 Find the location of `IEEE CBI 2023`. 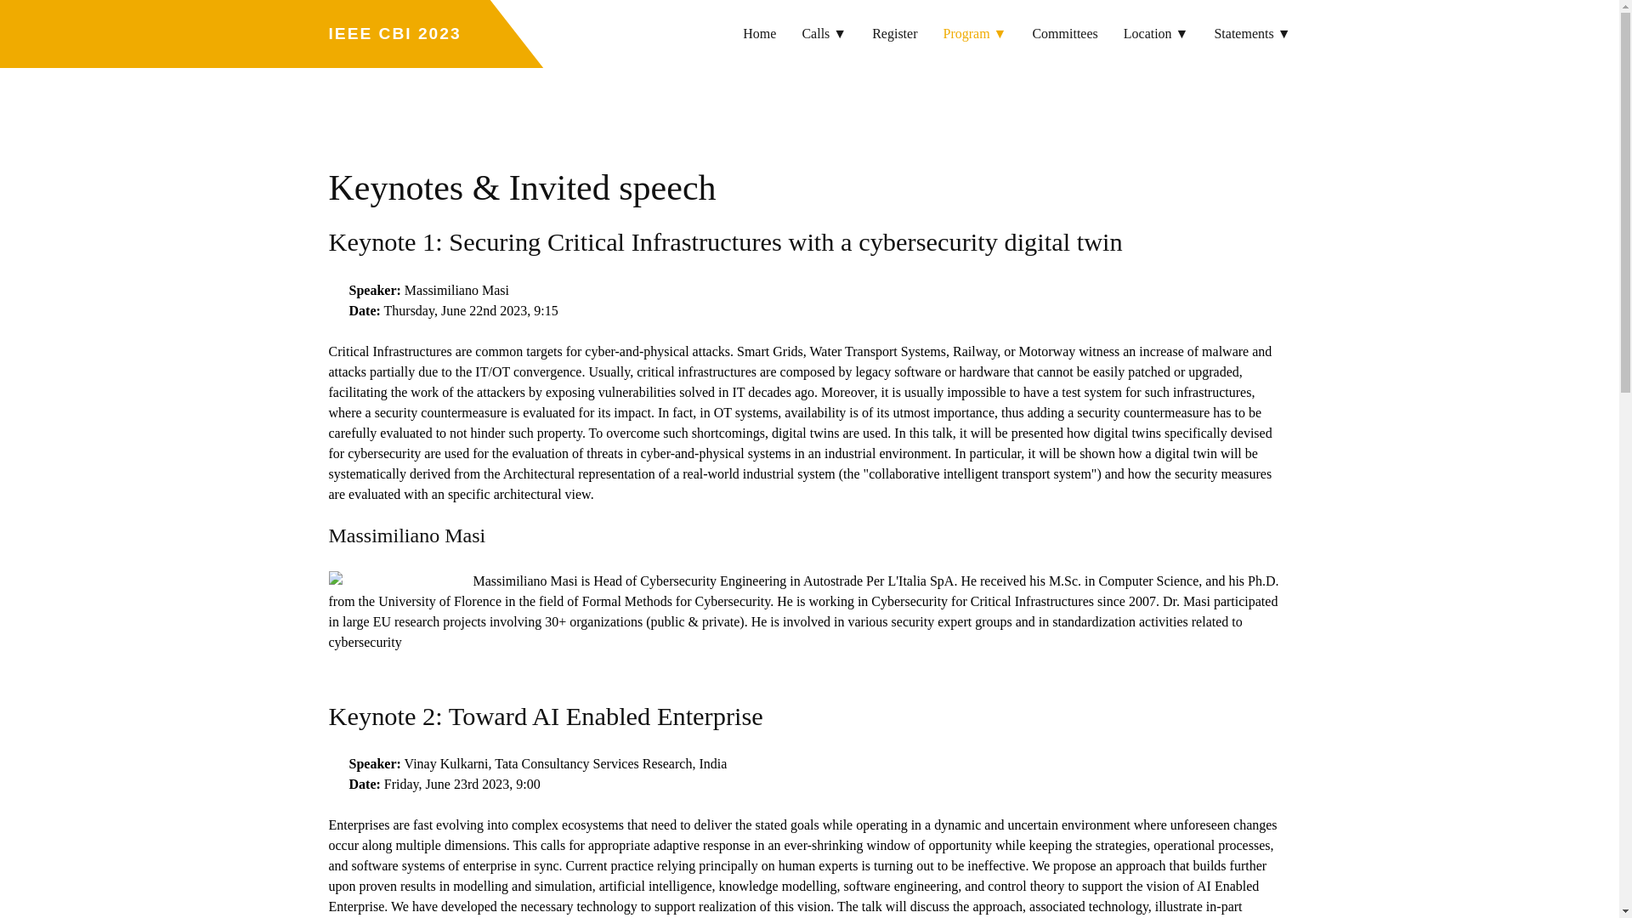

IEEE CBI 2023 is located at coordinates (395, 34).